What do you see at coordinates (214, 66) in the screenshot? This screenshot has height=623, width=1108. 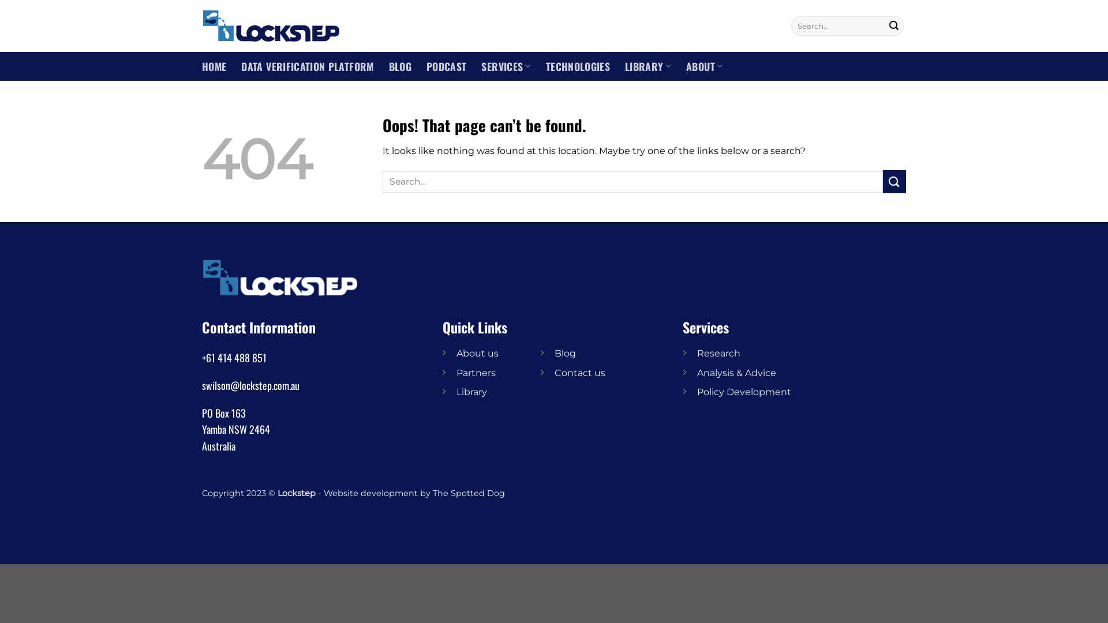 I see `HOME` at bounding box center [214, 66].